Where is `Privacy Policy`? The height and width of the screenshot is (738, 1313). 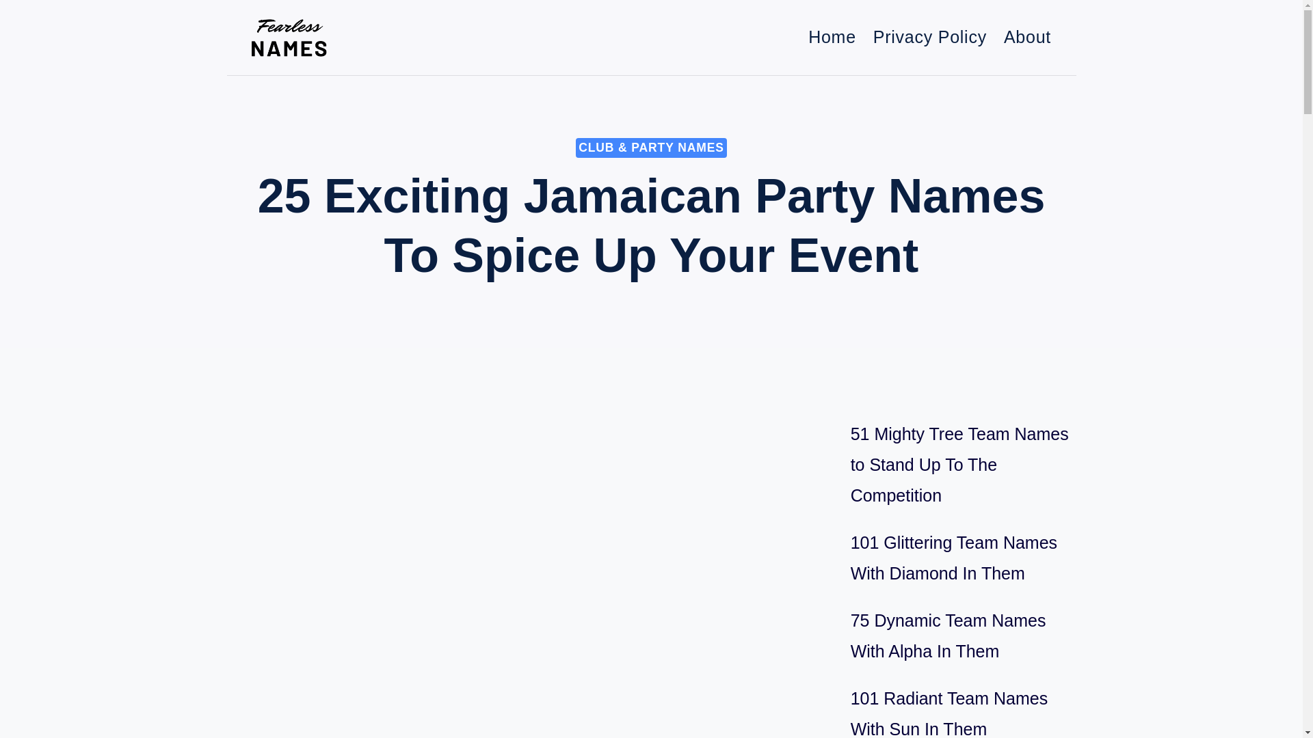 Privacy Policy is located at coordinates (929, 37).